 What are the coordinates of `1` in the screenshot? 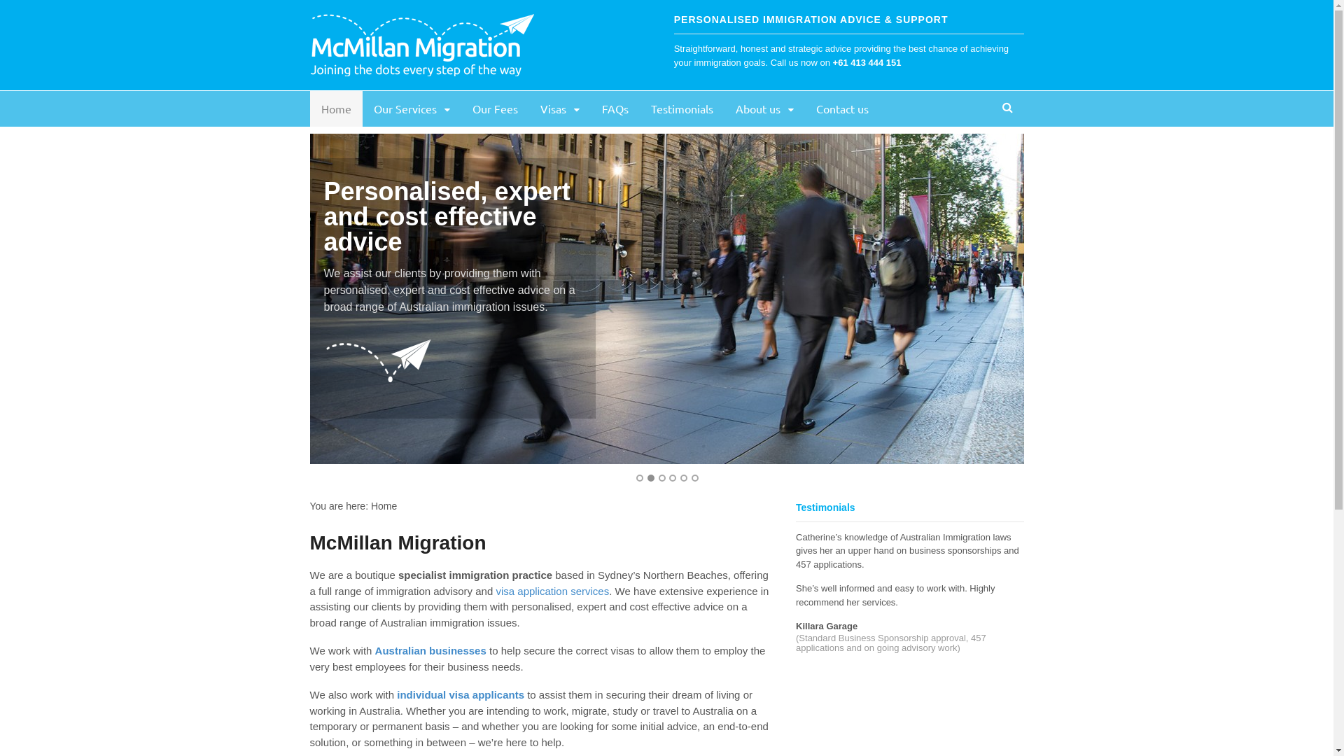 It's located at (640, 478).